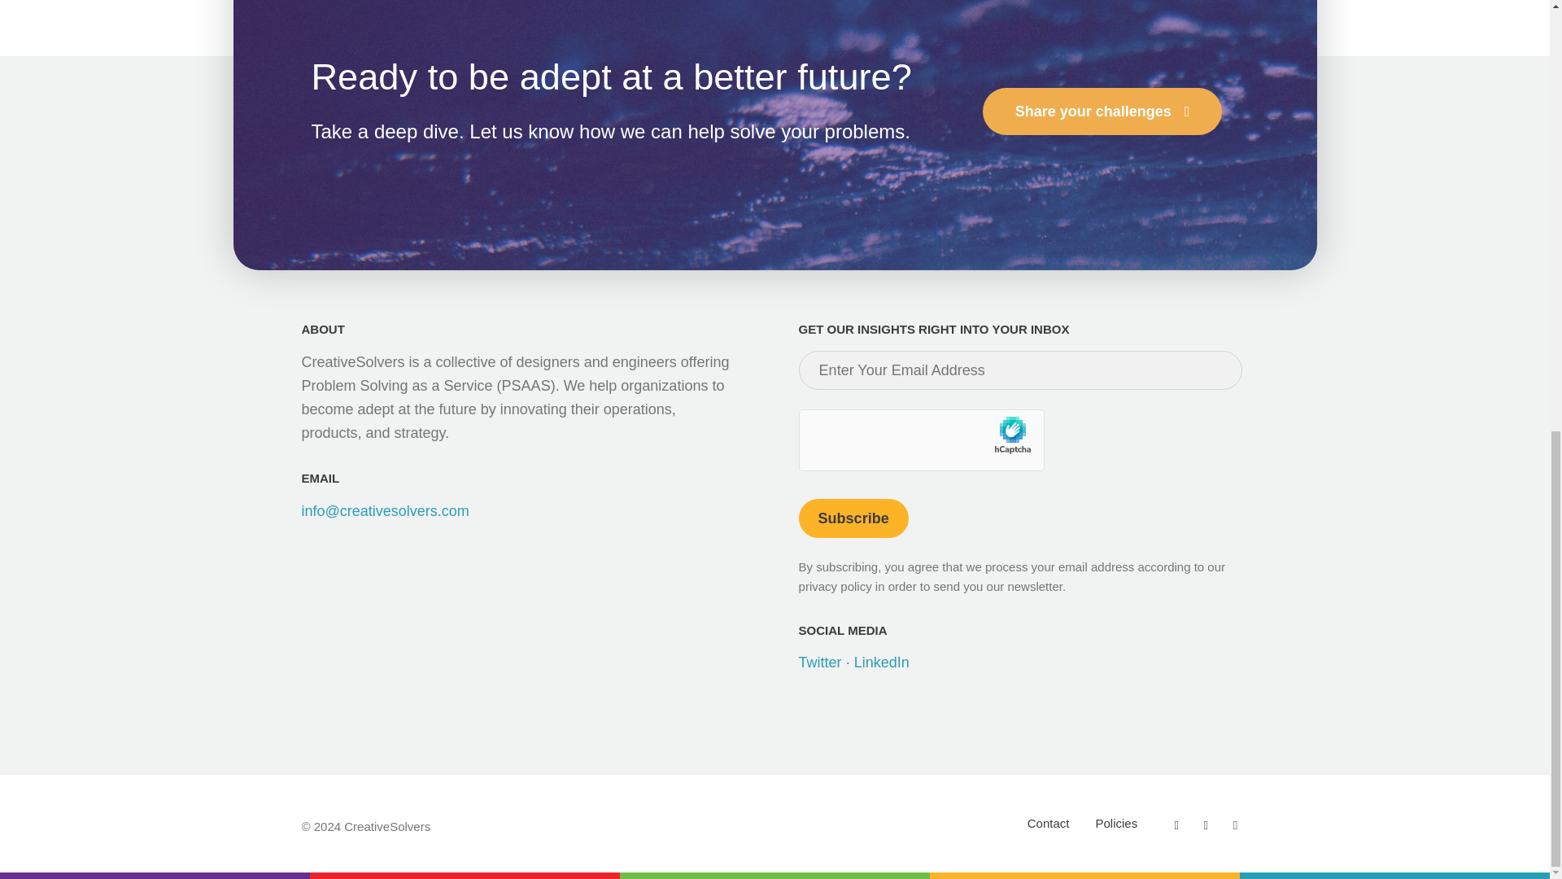 Image resolution: width=1562 pixels, height=879 pixels. What do you see at coordinates (853, 518) in the screenshot?
I see `Subscribe` at bounding box center [853, 518].